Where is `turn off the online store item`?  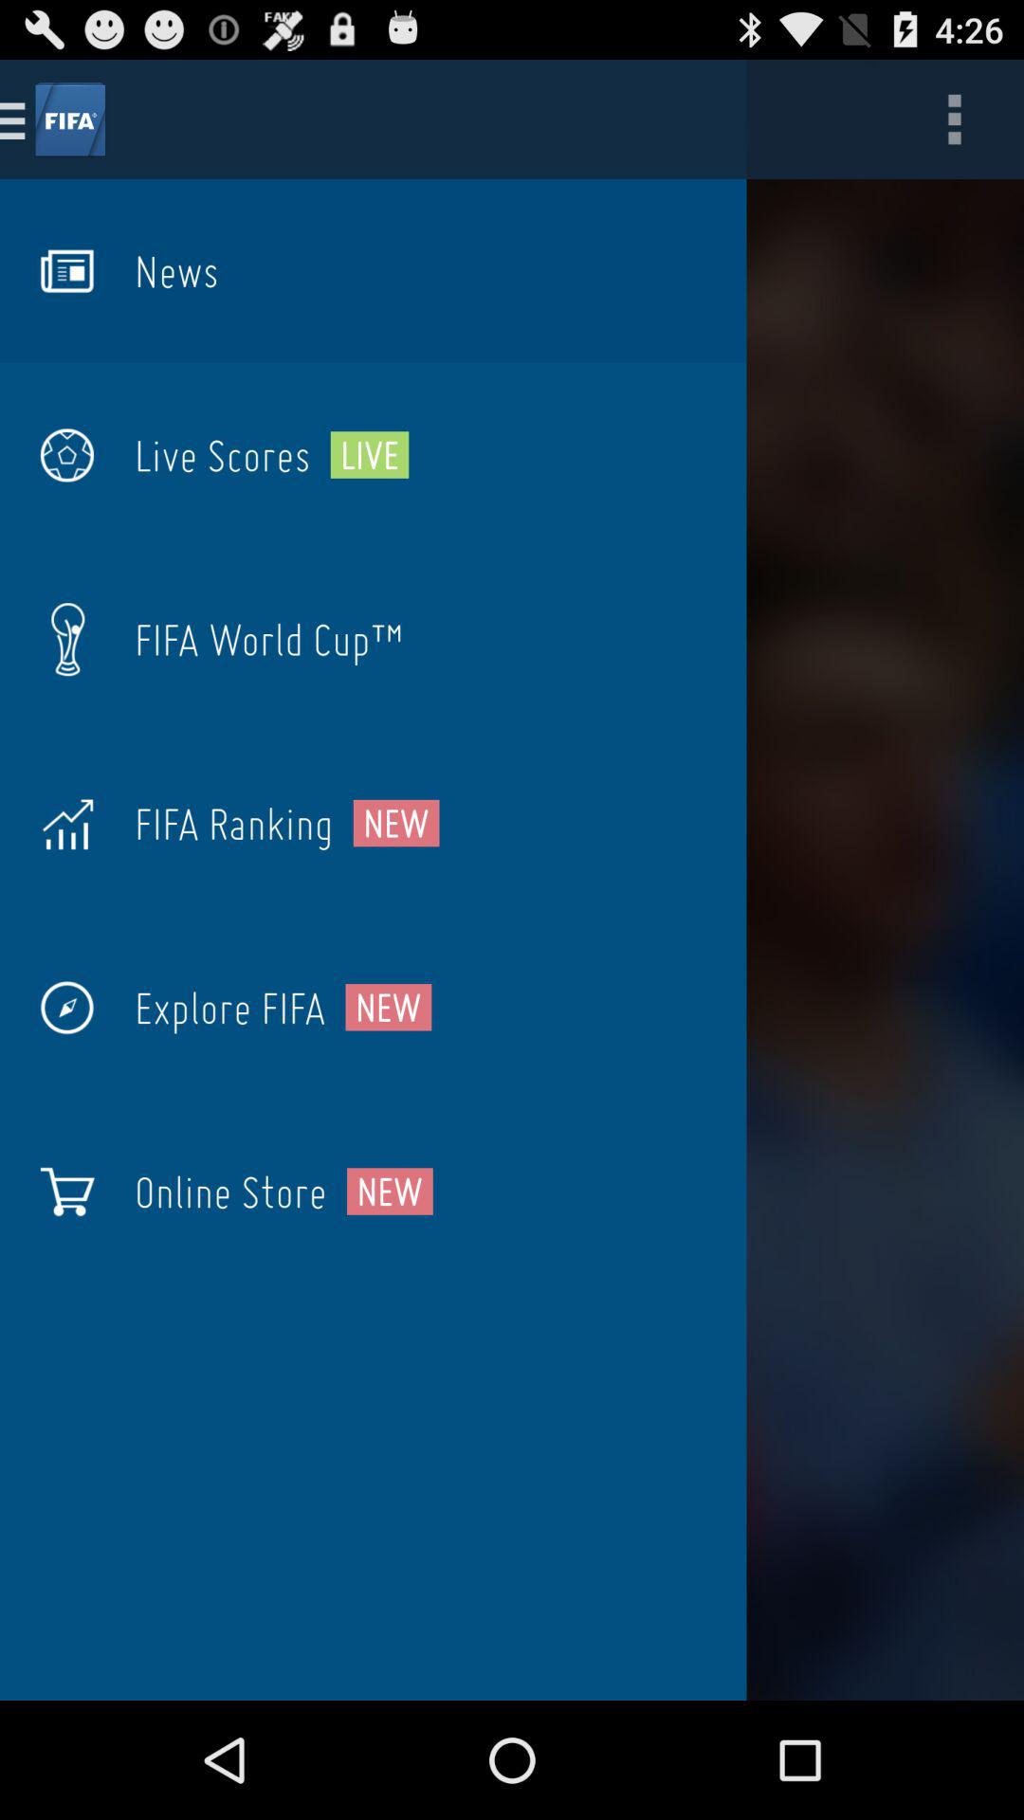 turn off the online store item is located at coordinates (230, 1192).